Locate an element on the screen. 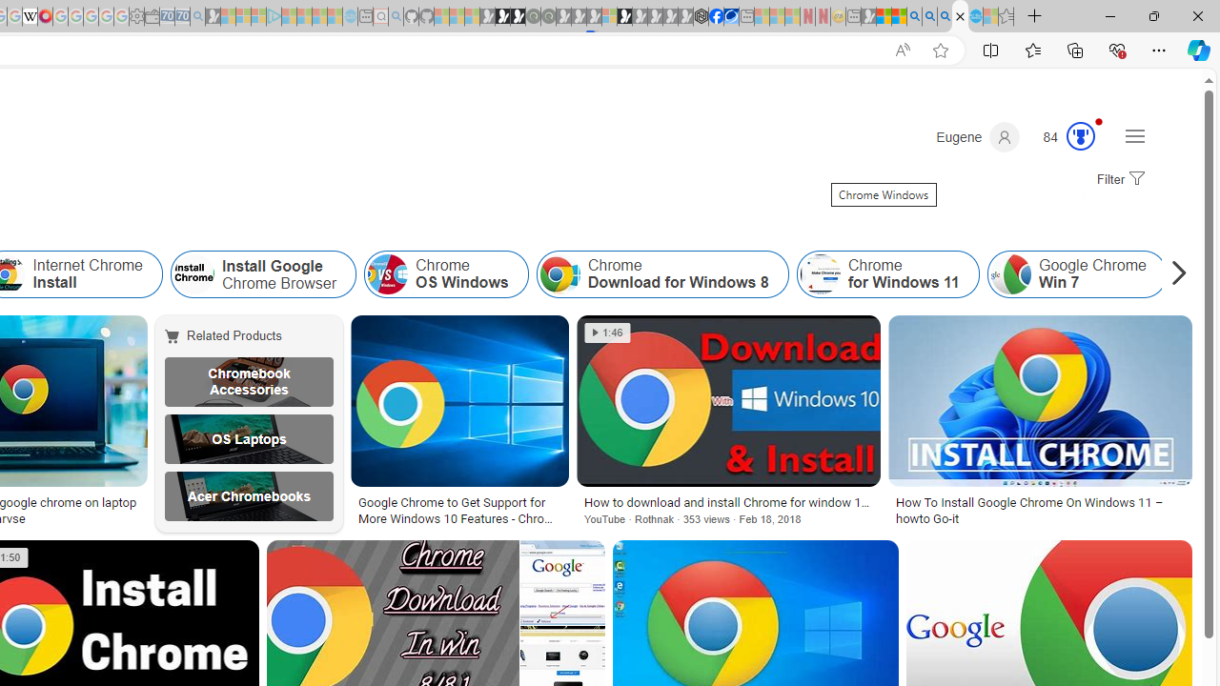 The image size is (1220, 686). Acer Chromebooks is located at coordinates (248, 496).